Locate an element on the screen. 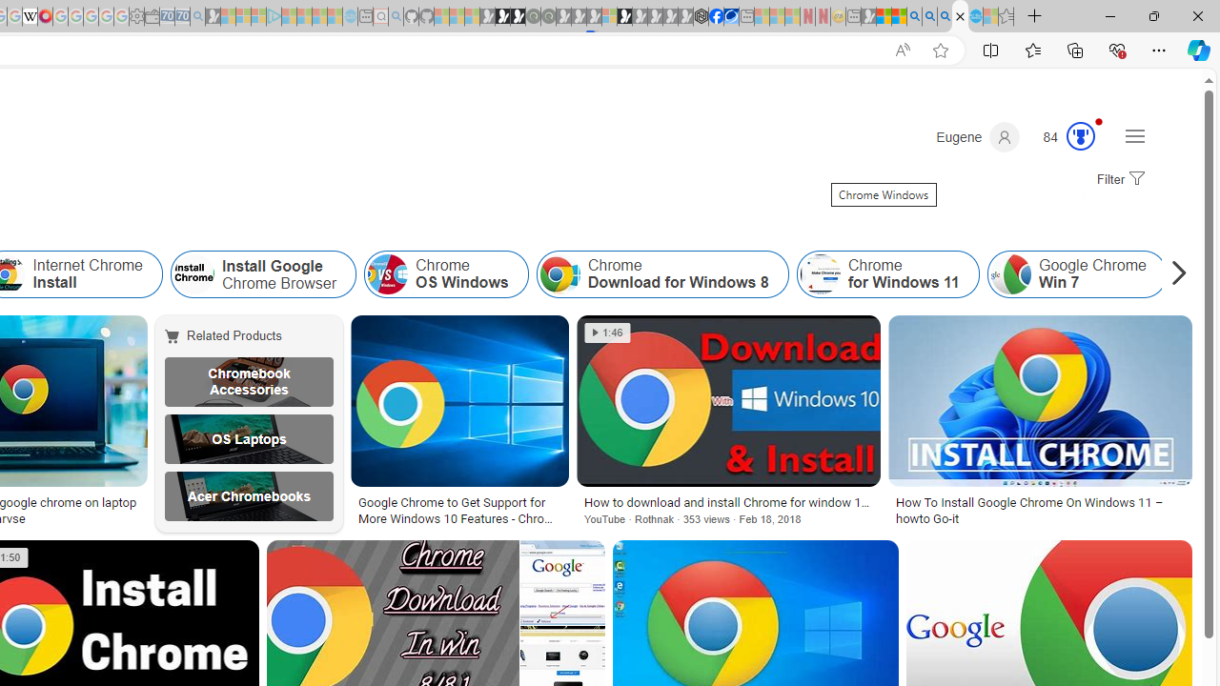 The image size is (1220, 686). Acer Chromebooks is located at coordinates (248, 496).